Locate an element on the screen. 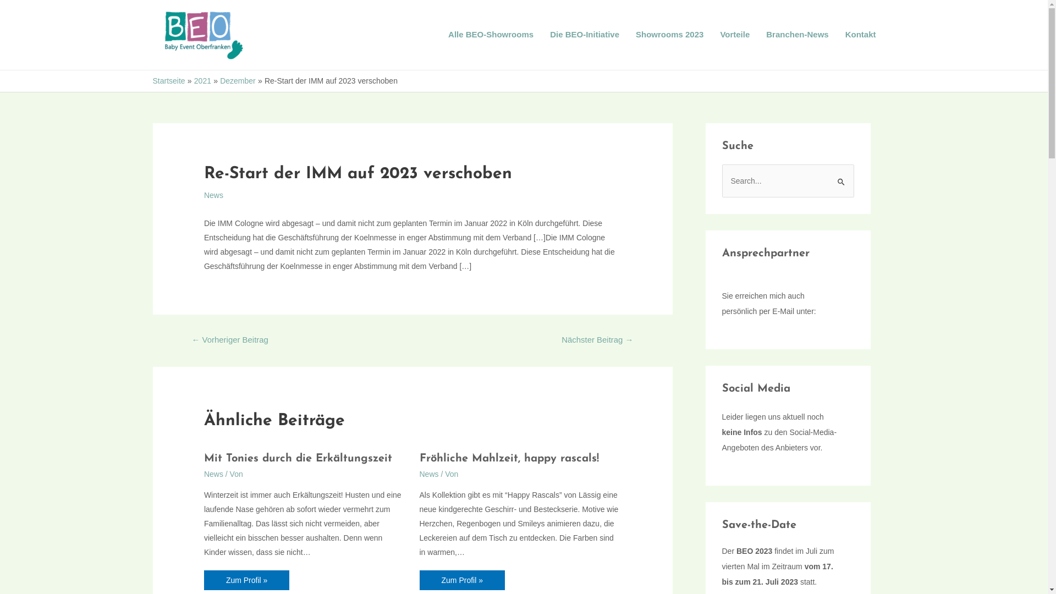 The height and width of the screenshot is (594, 1056). Startseite is located at coordinates (169, 81).